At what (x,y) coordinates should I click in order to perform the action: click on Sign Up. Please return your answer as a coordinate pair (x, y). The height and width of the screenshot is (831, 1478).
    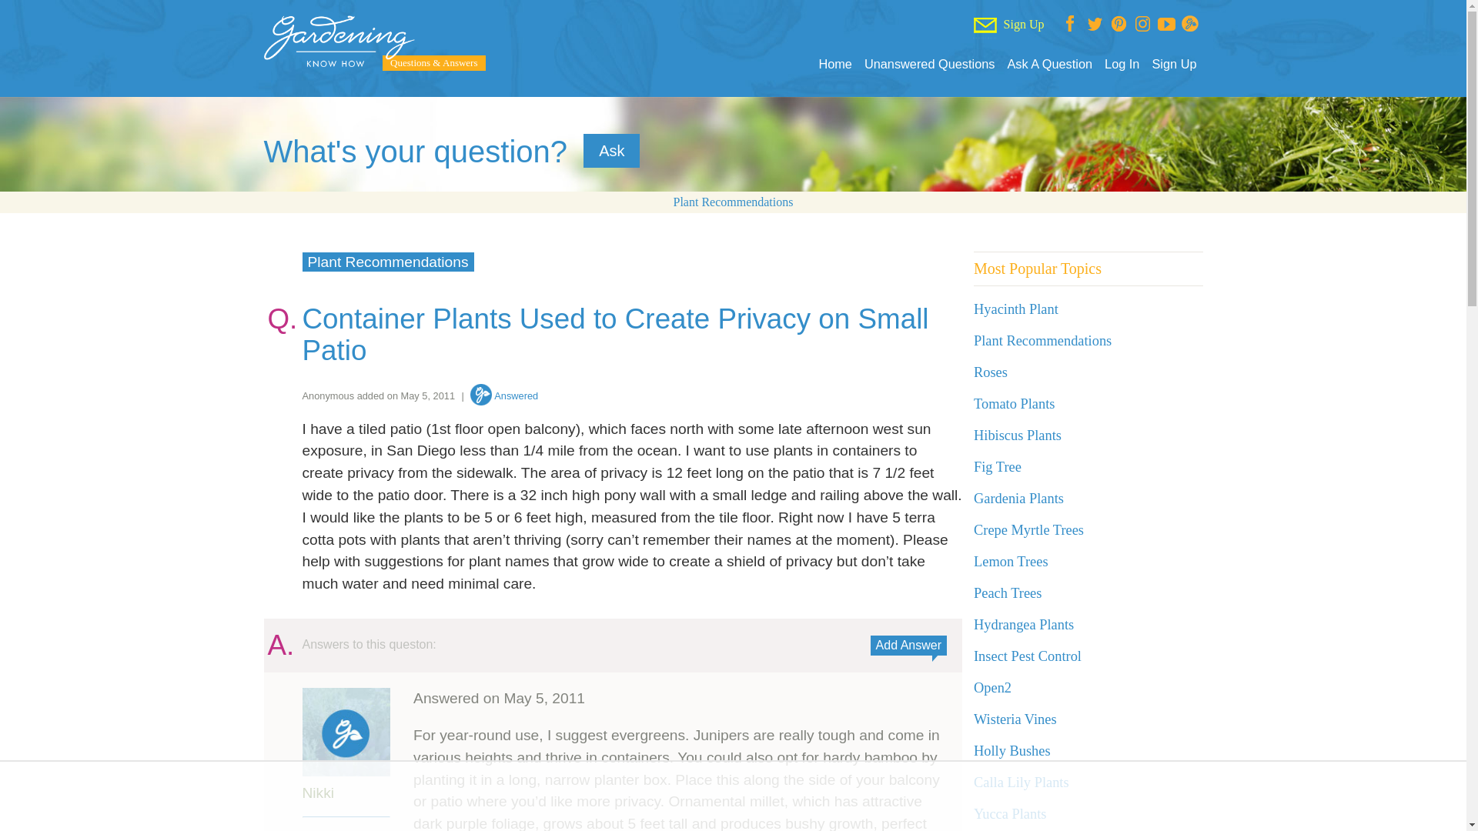
    Looking at the image, I should click on (1174, 64).